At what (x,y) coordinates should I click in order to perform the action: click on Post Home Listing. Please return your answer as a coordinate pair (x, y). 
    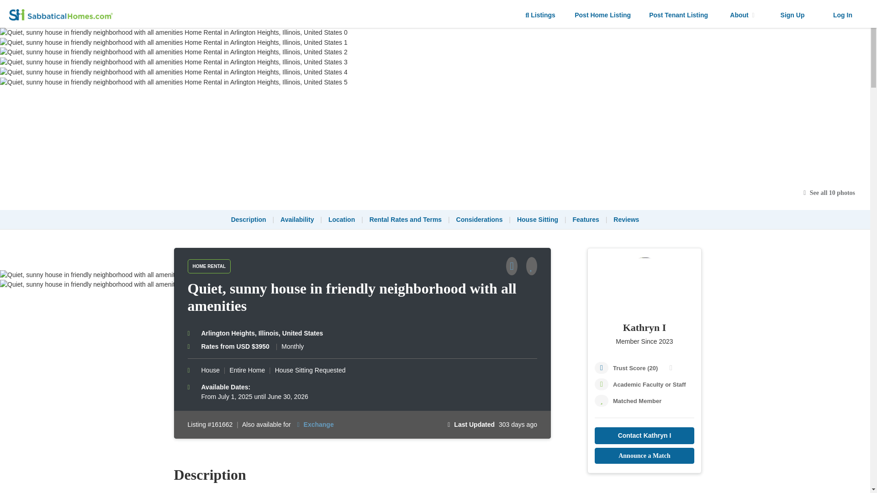
    Looking at the image, I should click on (603, 15).